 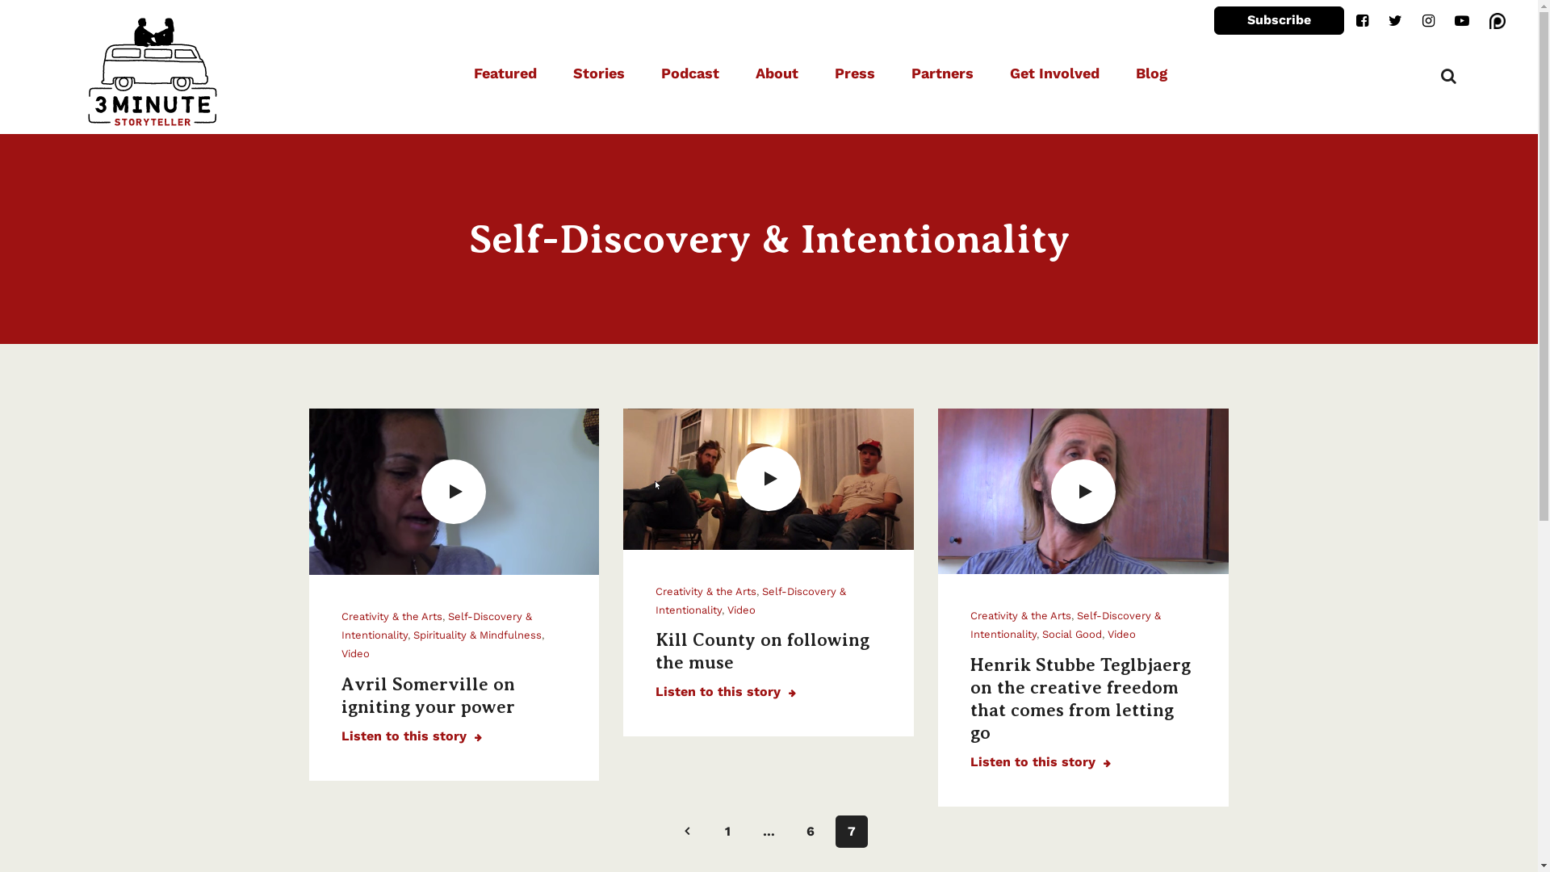 What do you see at coordinates (855, 73) in the screenshot?
I see `Press` at bounding box center [855, 73].